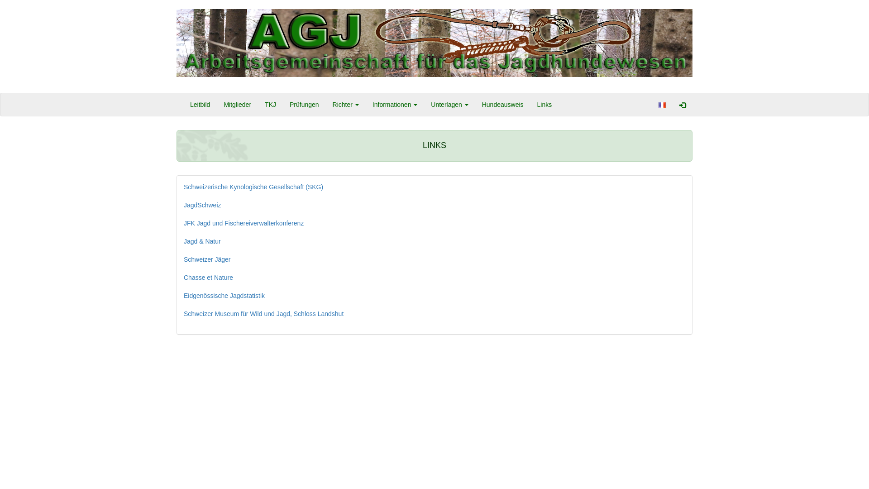 This screenshot has width=869, height=489. Describe the element at coordinates (395, 105) in the screenshot. I see `Informationen` at that location.